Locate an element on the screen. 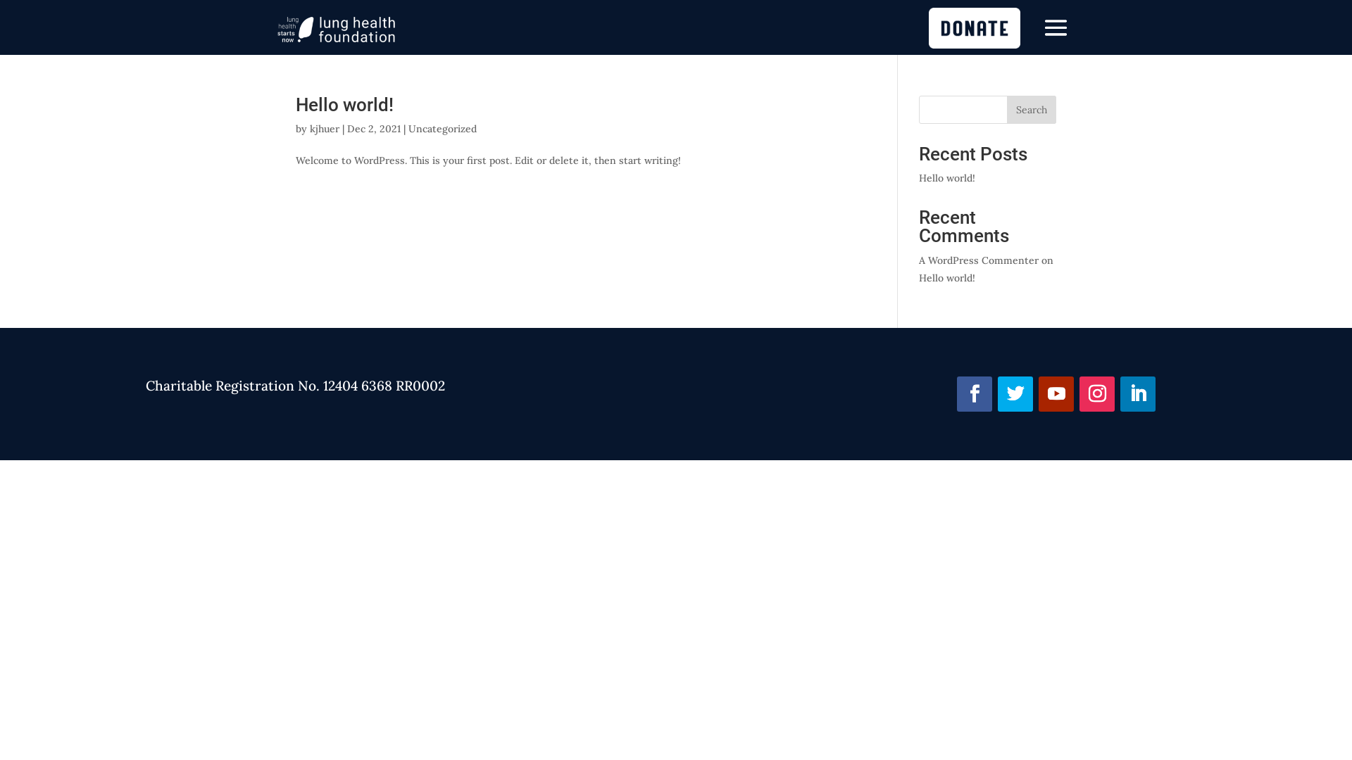 This screenshot has height=760, width=1352. A WordPress Commenter is located at coordinates (979, 260).